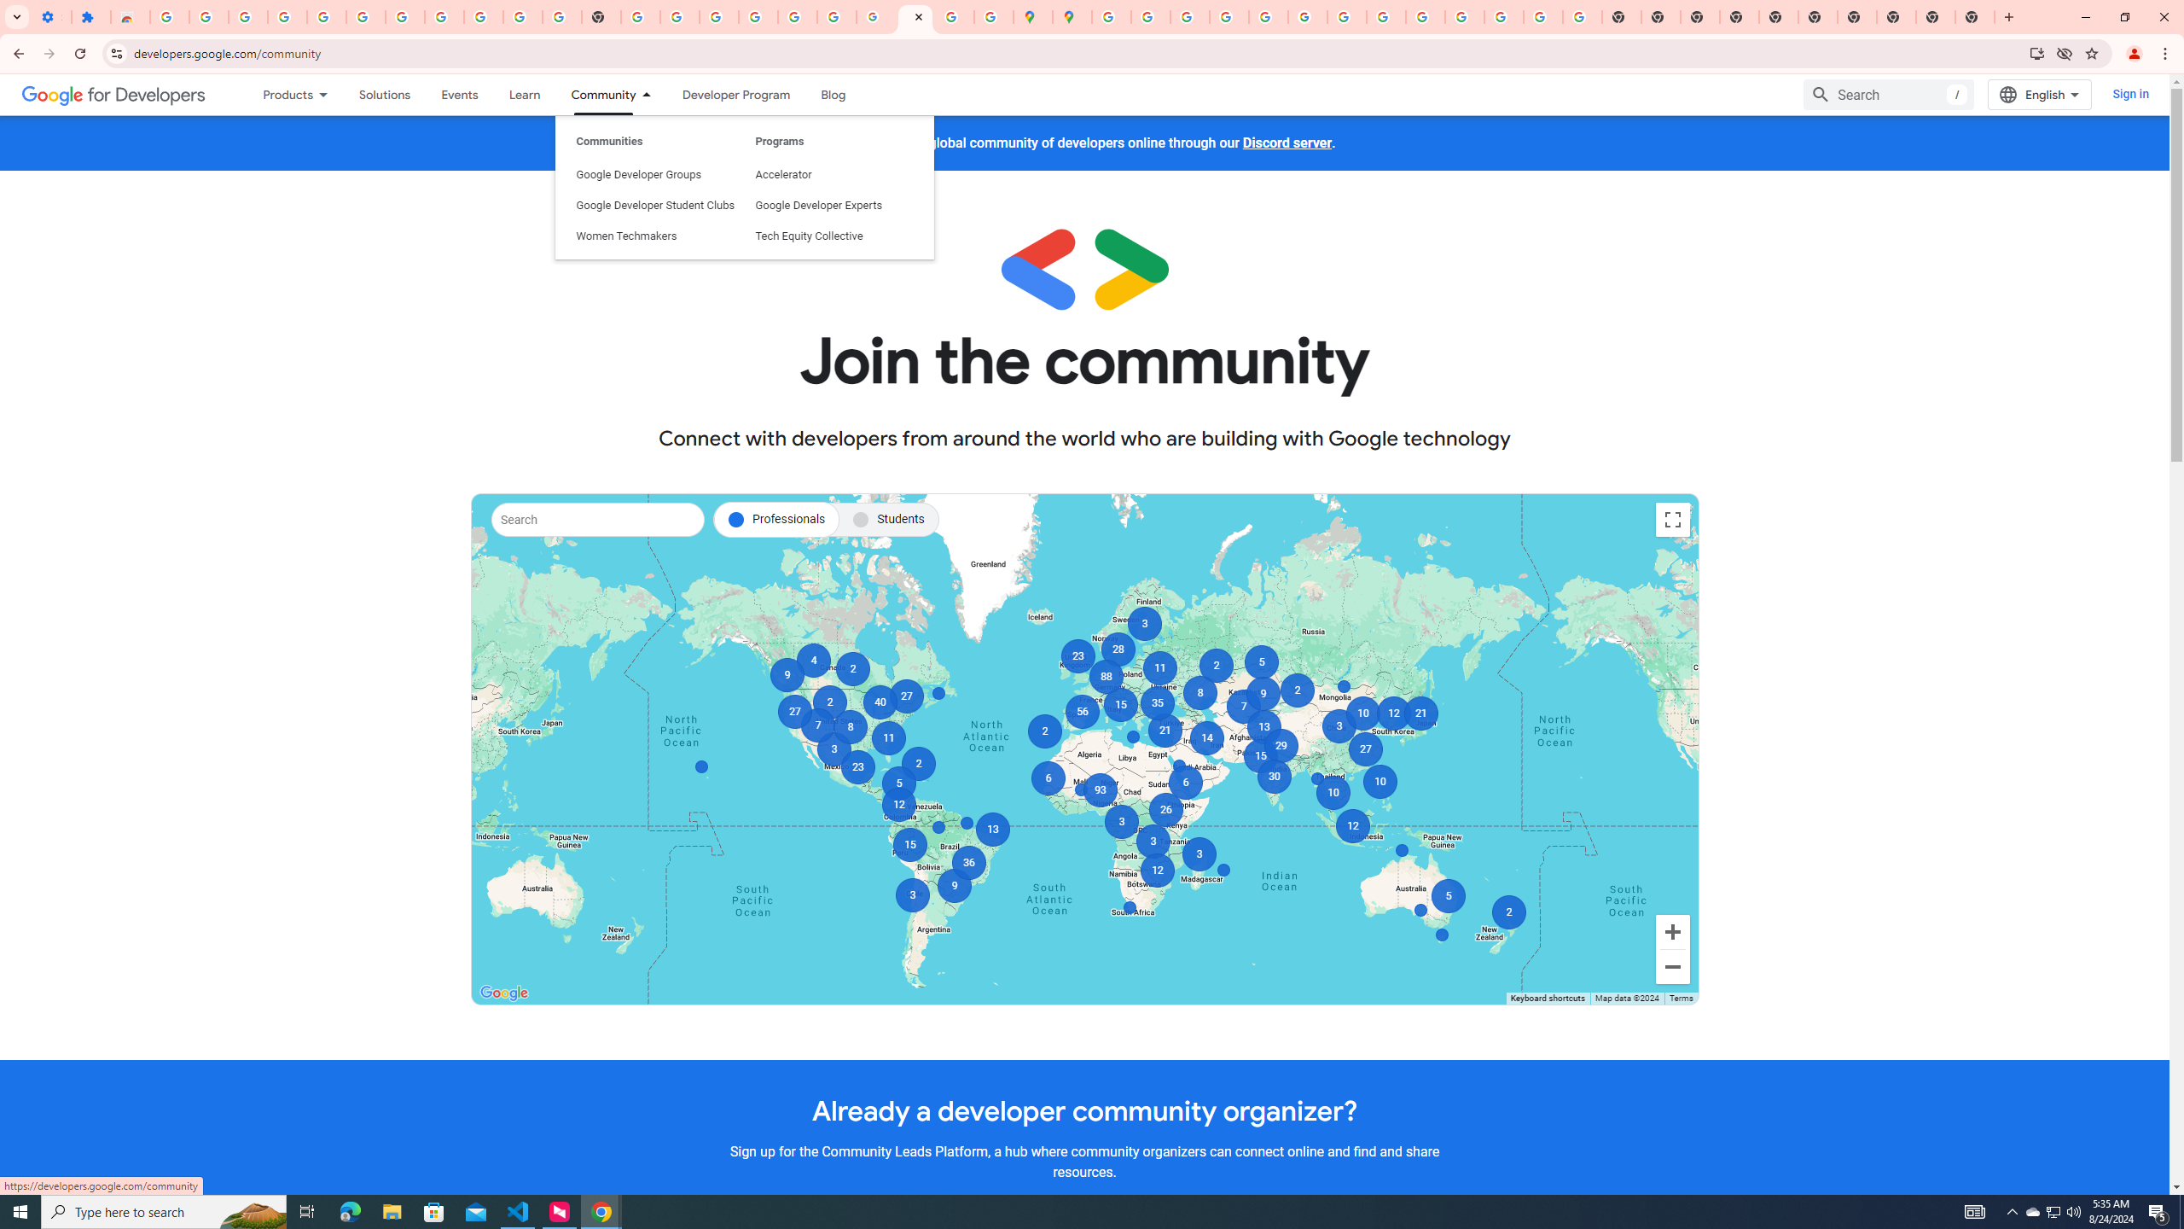 This screenshot has width=2184, height=1229. Describe the element at coordinates (834, 94) in the screenshot. I see `Blog` at that location.